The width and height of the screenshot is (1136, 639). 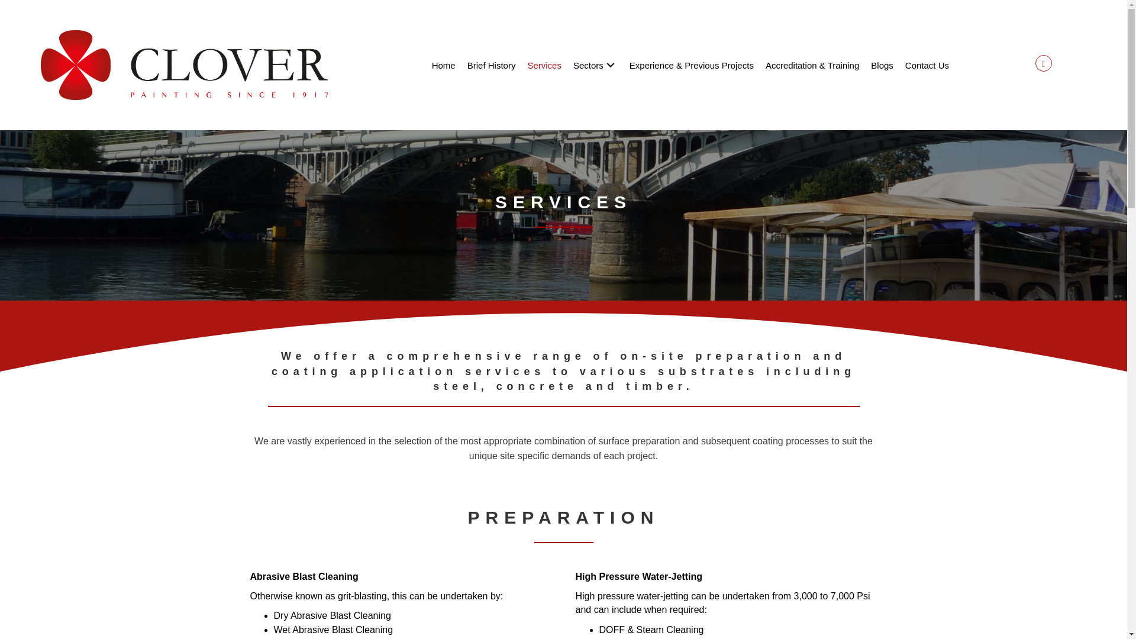 What do you see at coordinates (884, 66) in the screenshot?
I see `Contact Us` at bounding box center [884, 66].